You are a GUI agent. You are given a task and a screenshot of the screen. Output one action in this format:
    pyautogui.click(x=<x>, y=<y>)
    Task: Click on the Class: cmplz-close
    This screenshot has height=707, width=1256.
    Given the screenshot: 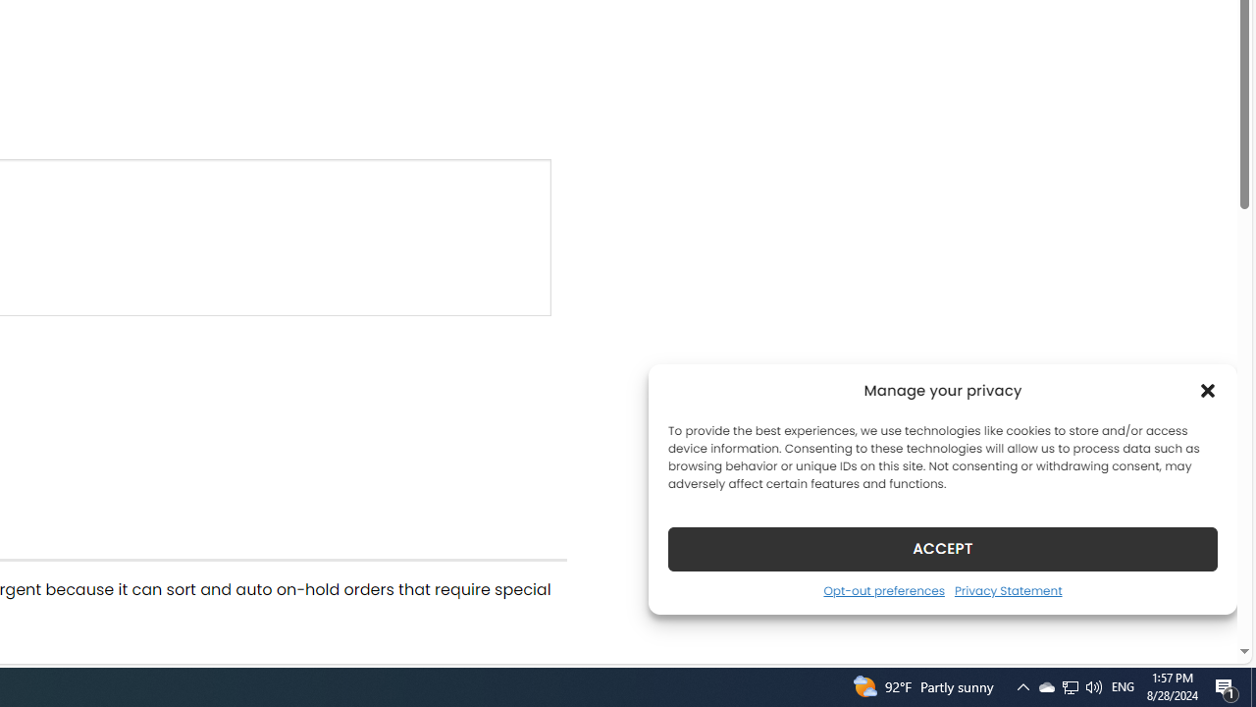 What is the action you would take?
    pyautogui.click(x=1208, y=391)
    